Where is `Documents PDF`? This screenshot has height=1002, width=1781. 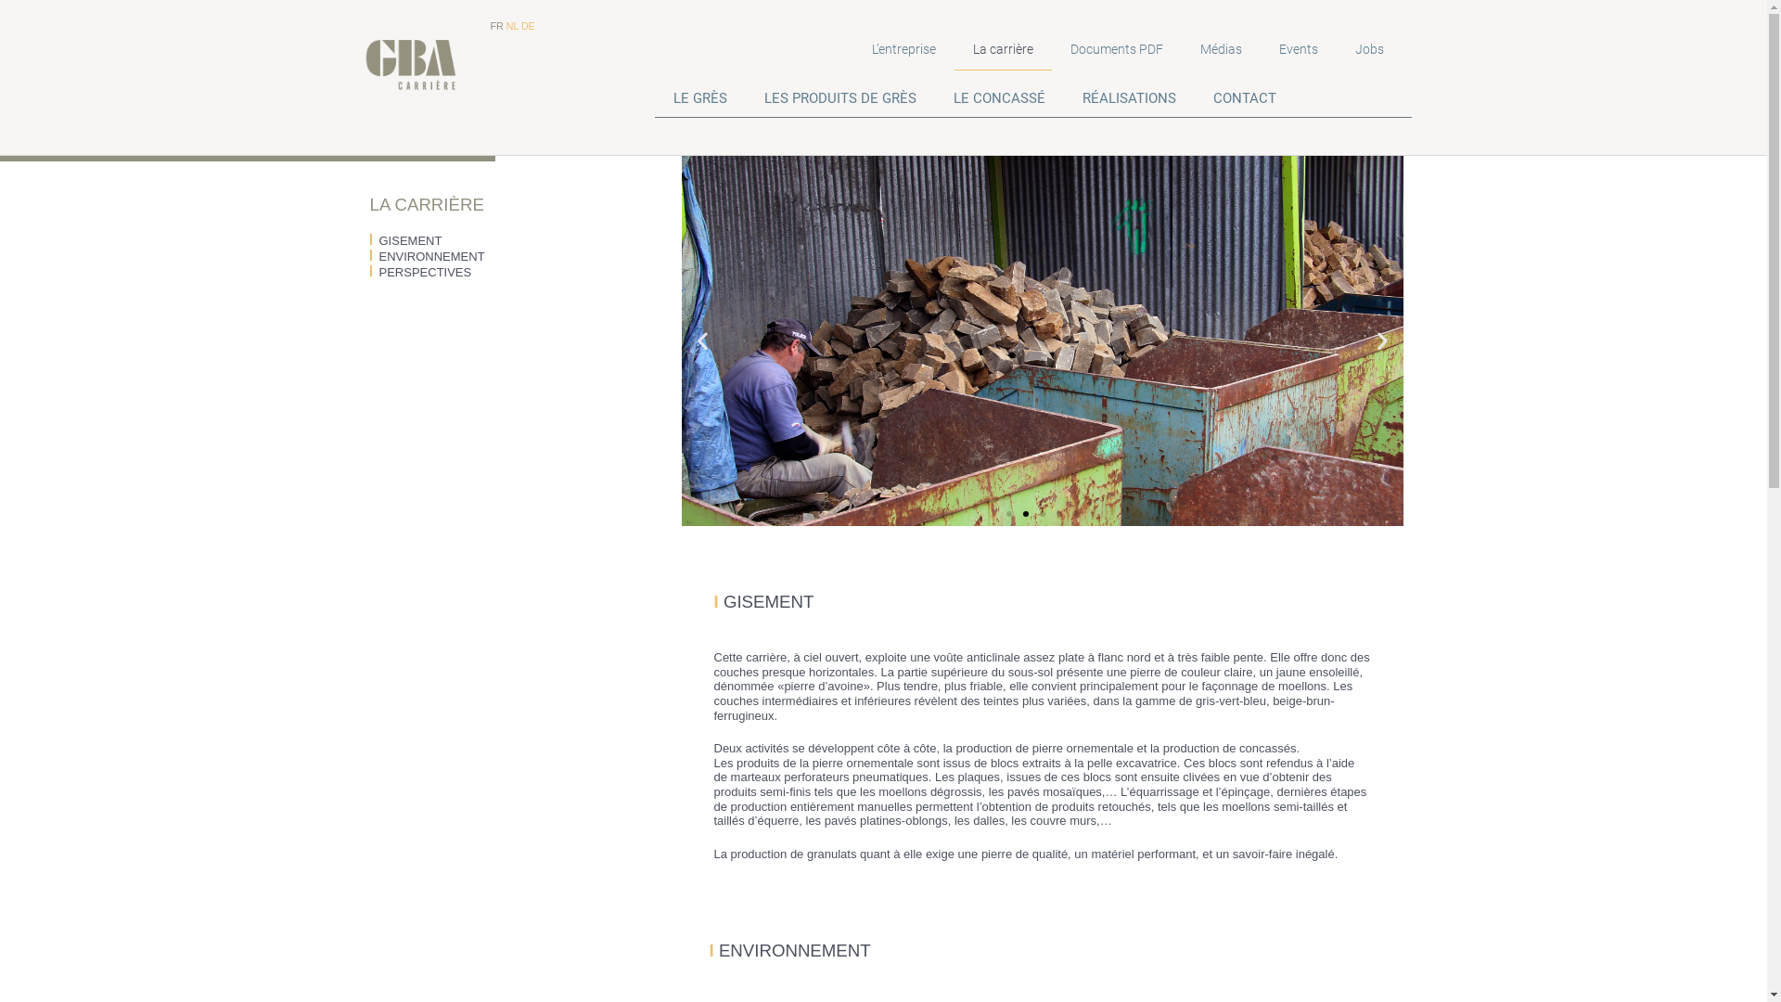 Documents PDF is located at coordinates (1117, 49).